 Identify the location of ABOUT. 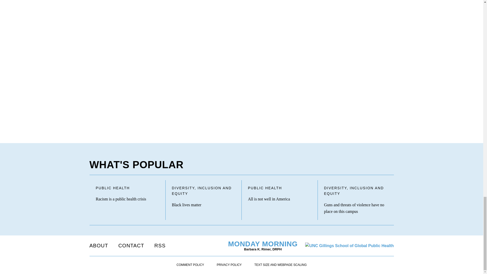
(98, 245).